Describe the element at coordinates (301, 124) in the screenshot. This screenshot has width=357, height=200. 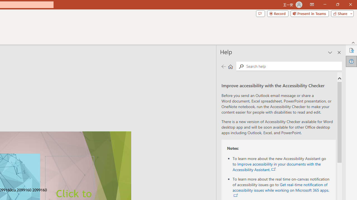
I see `2406.12373v2.pdf` at that location.